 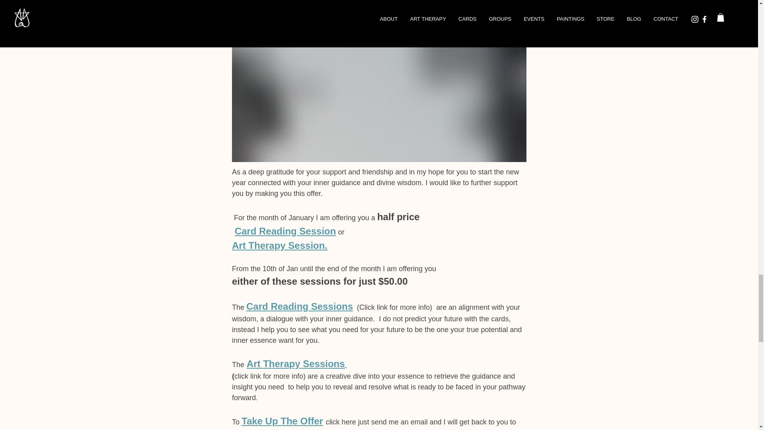 I want to click on Card Reading Sessions, so click(x=299, y=307).